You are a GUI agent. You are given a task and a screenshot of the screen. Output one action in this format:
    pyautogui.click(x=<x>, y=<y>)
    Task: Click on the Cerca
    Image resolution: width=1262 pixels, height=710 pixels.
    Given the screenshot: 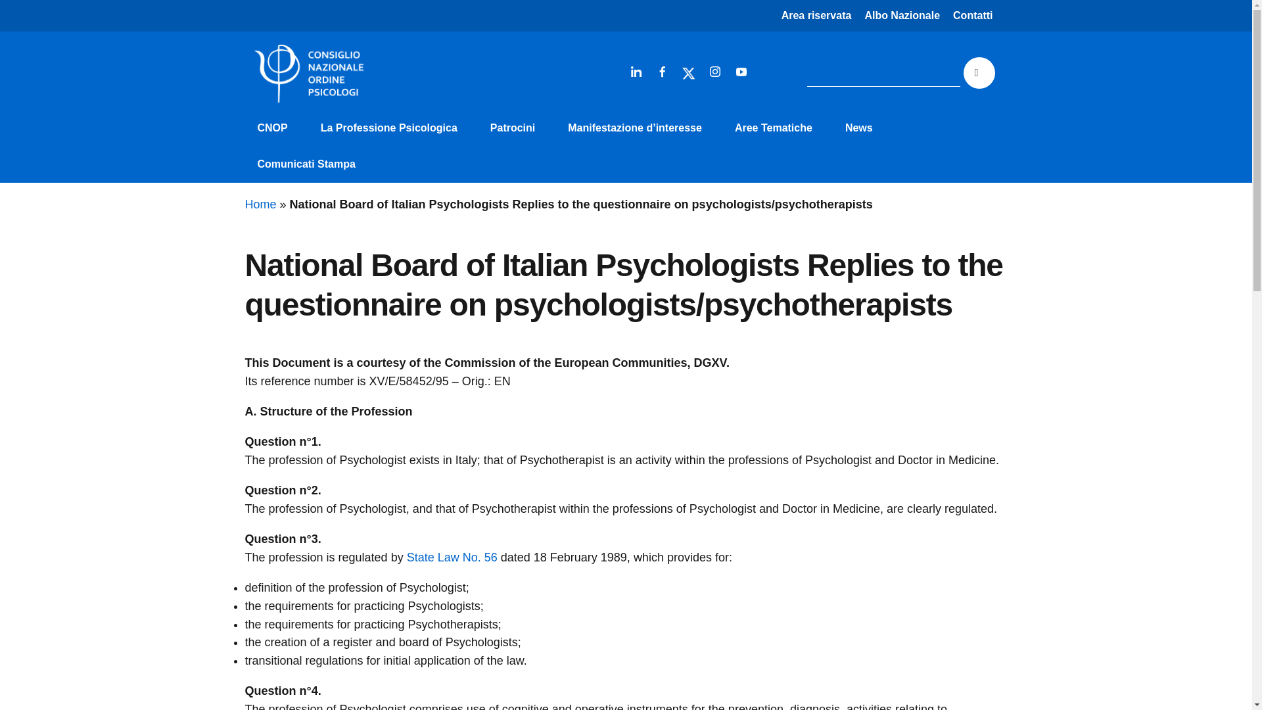 What is the action you would take?
    pyautogui.click(x=979, y=73)
    